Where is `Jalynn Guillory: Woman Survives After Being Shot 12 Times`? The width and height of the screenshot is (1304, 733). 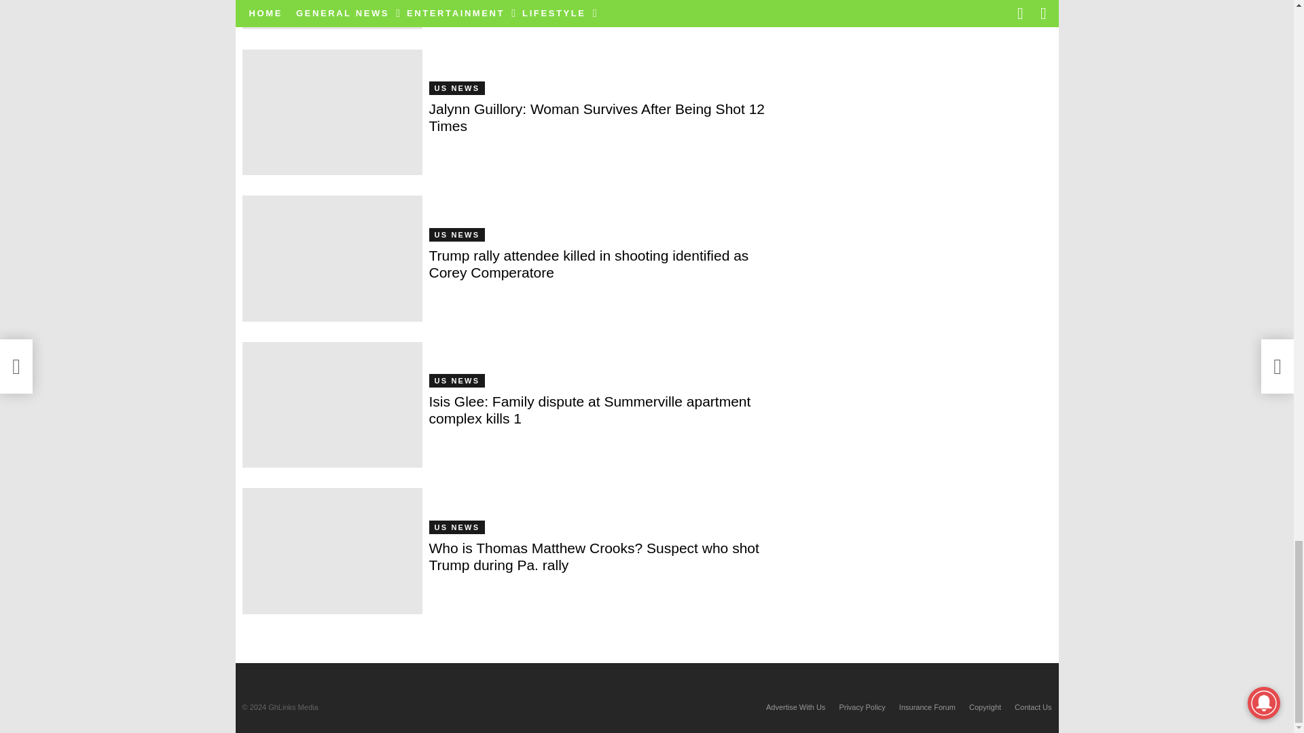 Jalynn Guillory: Woman Survives After Being Shot 12 Times is located at coordinates (331, 113).